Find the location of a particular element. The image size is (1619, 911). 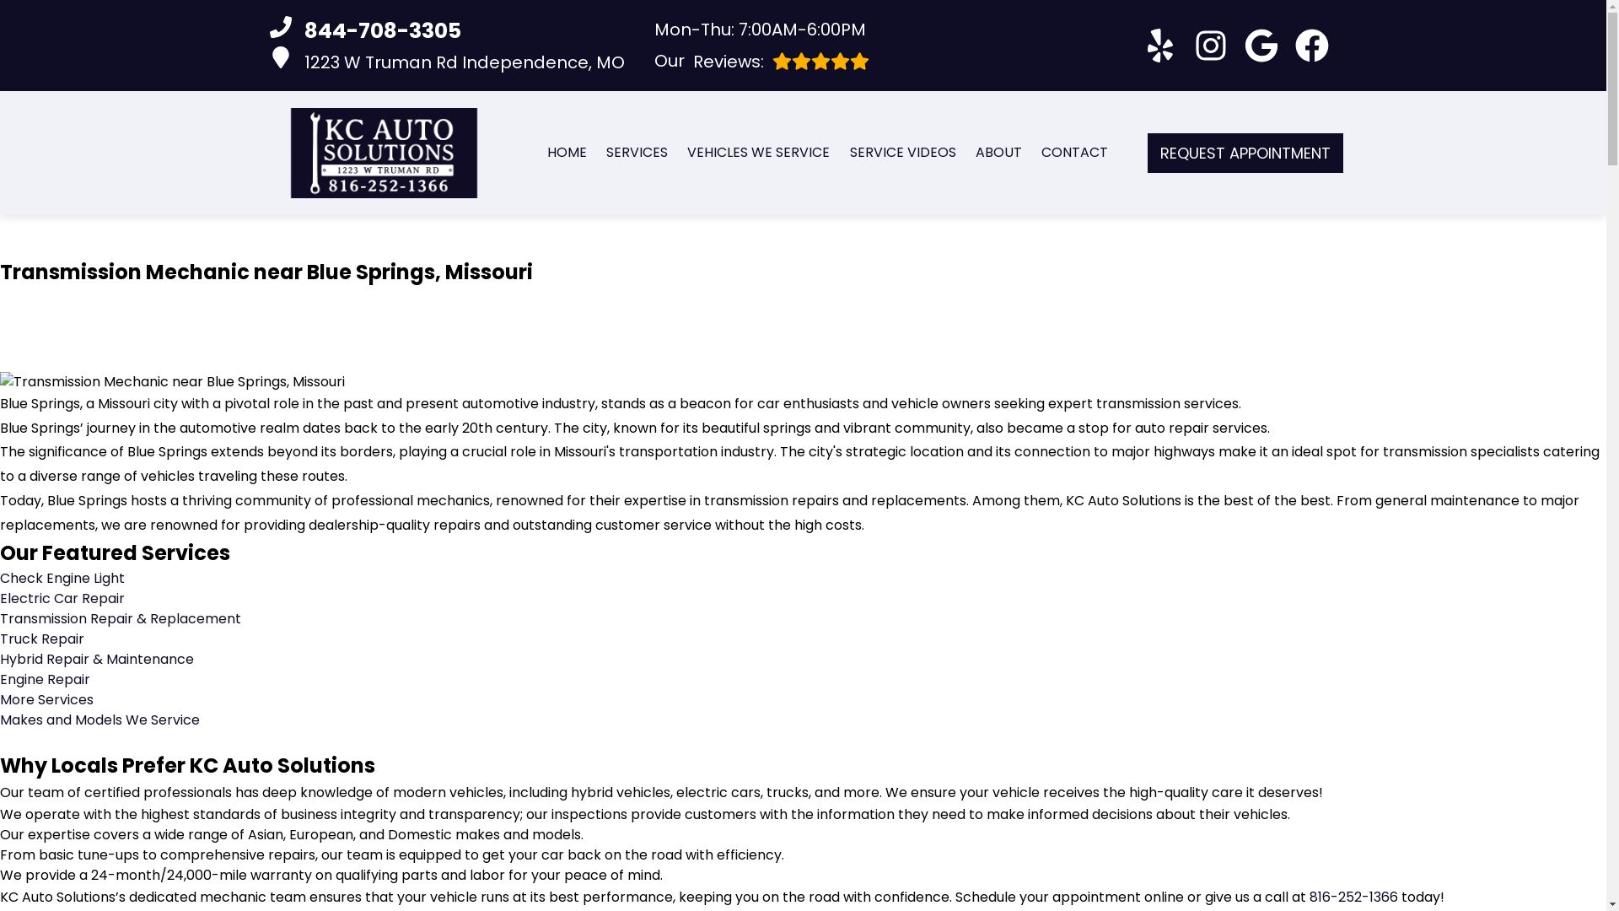

KC Auto Solutions is located at coordinates (383, 154).